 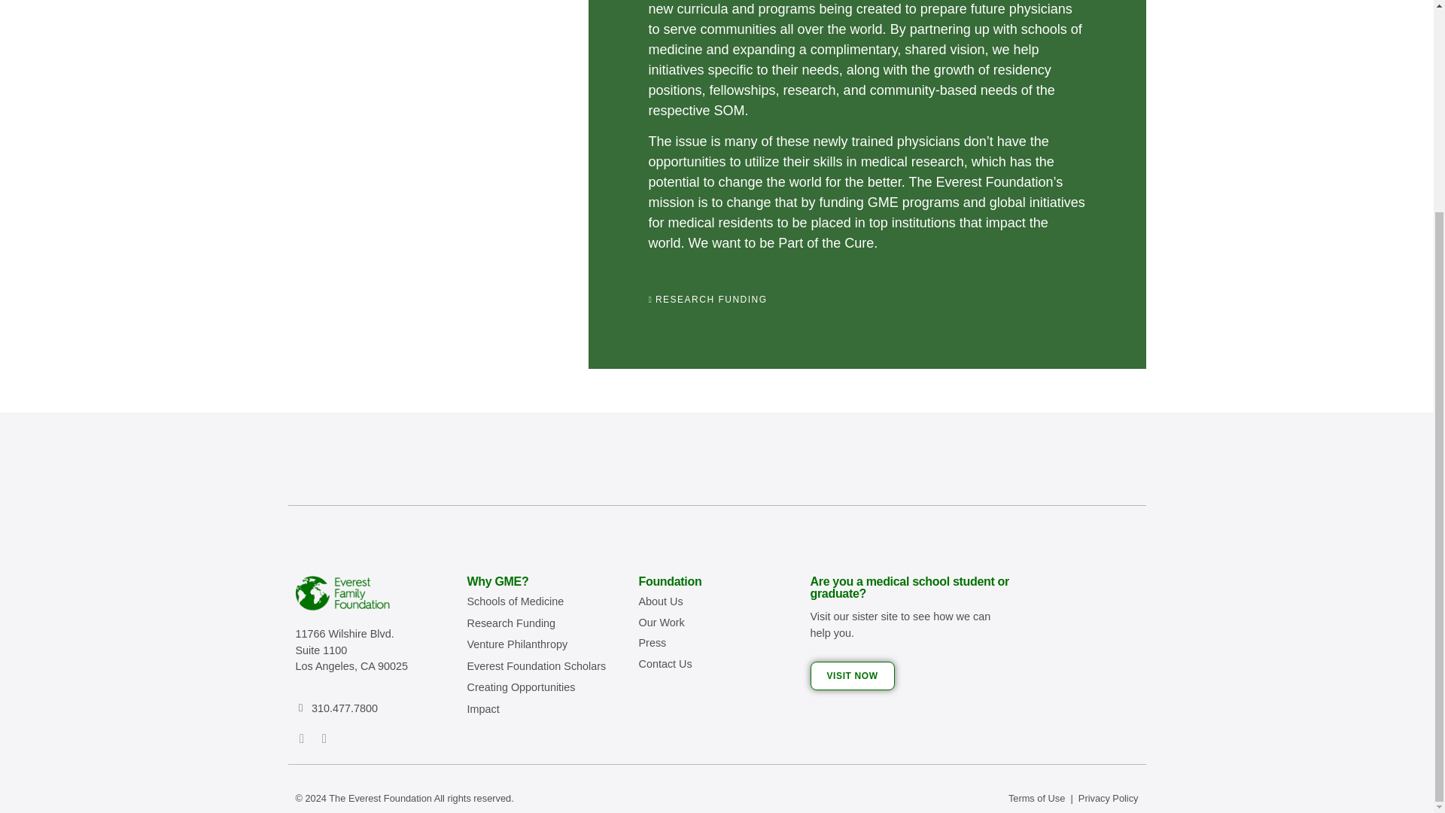 I want to click on Creating Opportunities, so click(x=521, y=687).